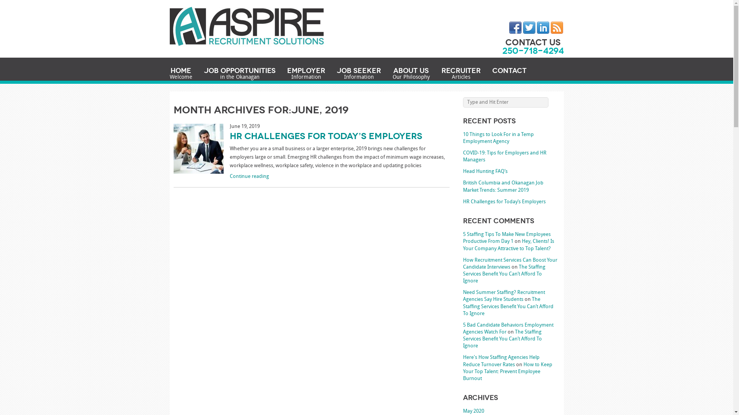  What do you see at coordinates (501, 361) in the screenshot?
I see `Here's How Staffing Agencies Help Reduce Turnover Rates` at bounding box center [501, 361].